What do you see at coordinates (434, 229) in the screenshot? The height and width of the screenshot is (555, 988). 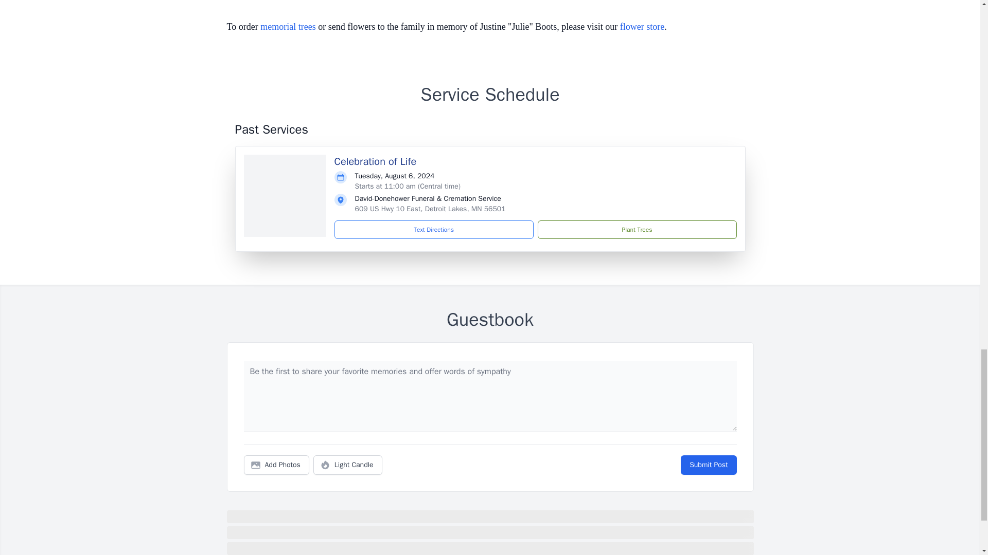 I see `Text Directions` at bounding box center [434, 229].